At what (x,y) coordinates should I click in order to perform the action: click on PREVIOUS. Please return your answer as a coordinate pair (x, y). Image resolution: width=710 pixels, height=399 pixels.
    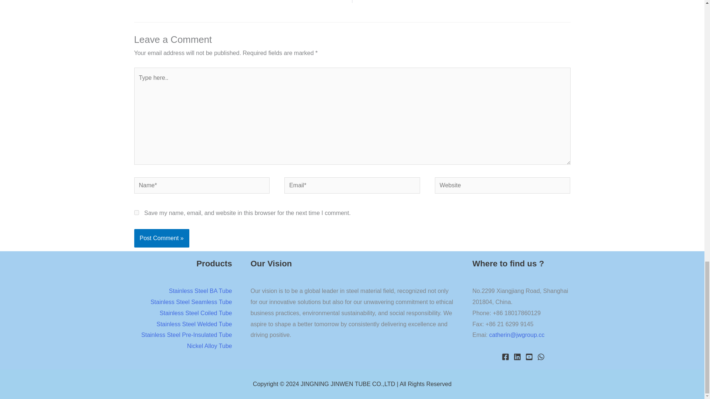
    Looking at the image, I should click on (243, 1).